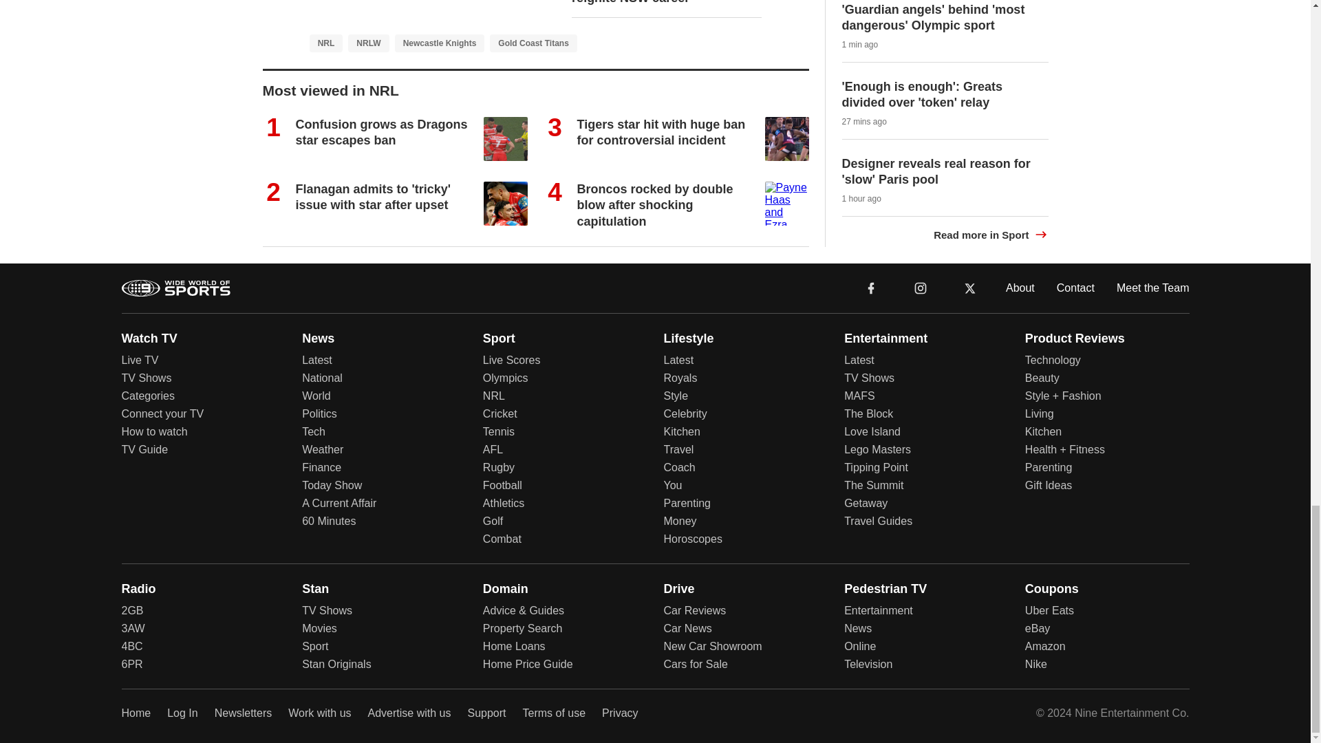 The image size is (1321, 743). Describe the element at coordinates (326, 43) in the screenshot. I see `NRL` at that location.